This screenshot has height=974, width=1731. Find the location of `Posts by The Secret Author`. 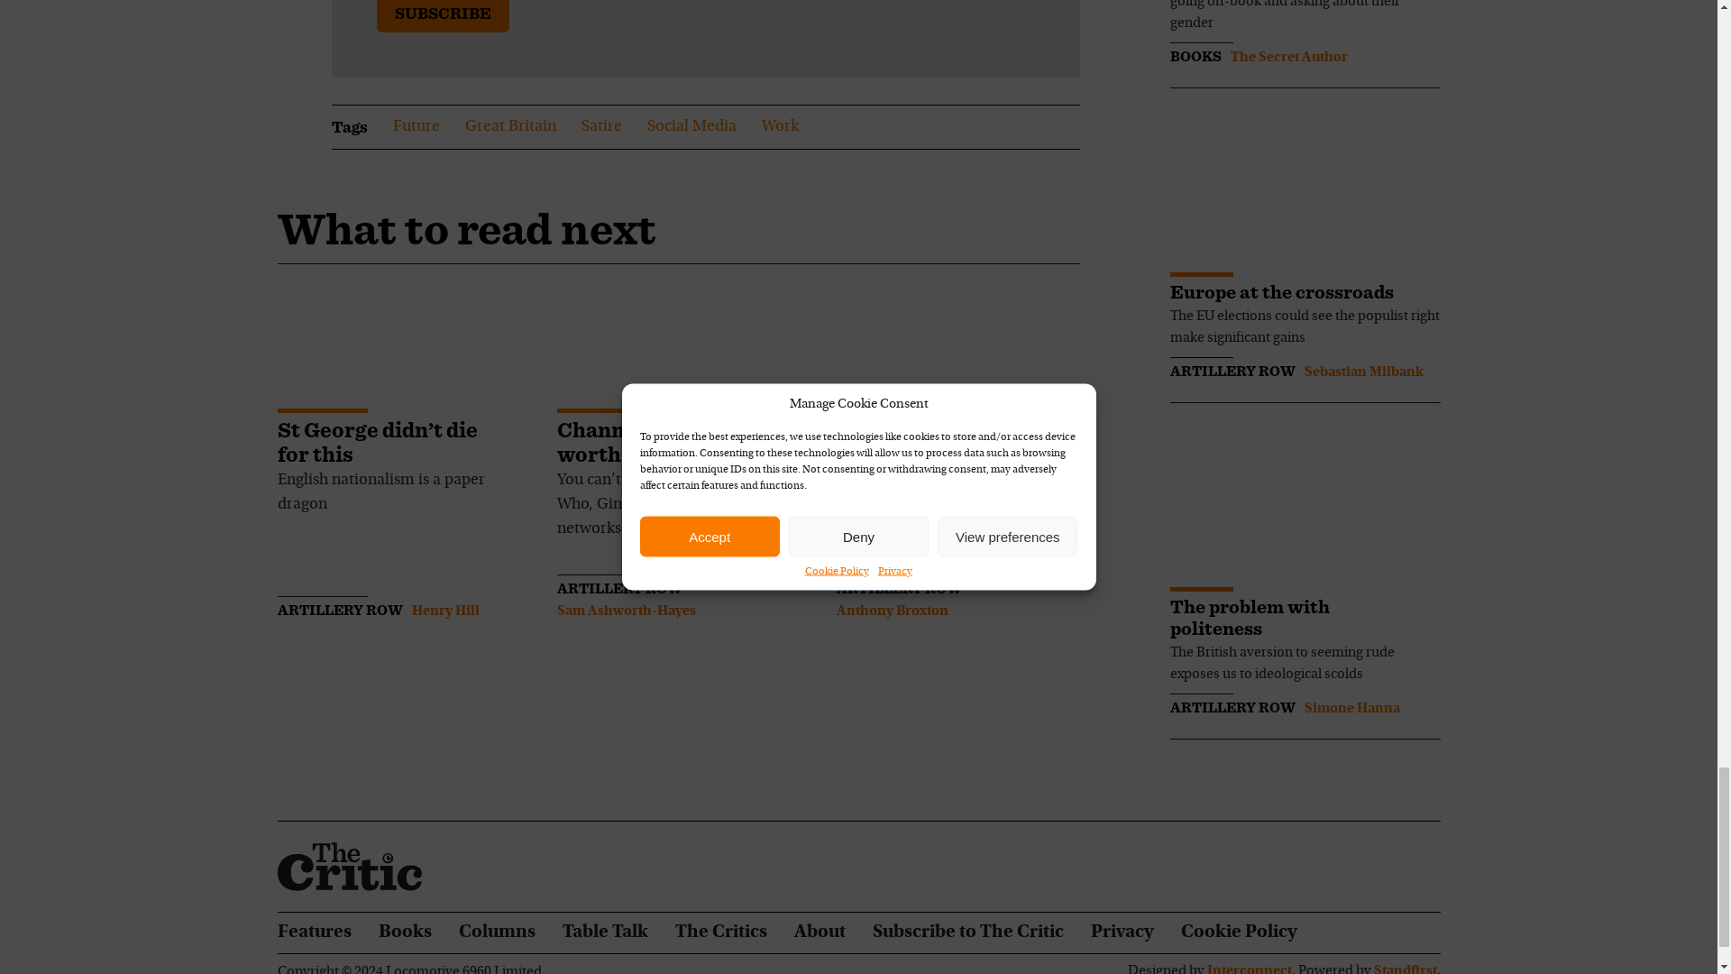

Posts by The Secret Author is located at coordinates (1287, 58).